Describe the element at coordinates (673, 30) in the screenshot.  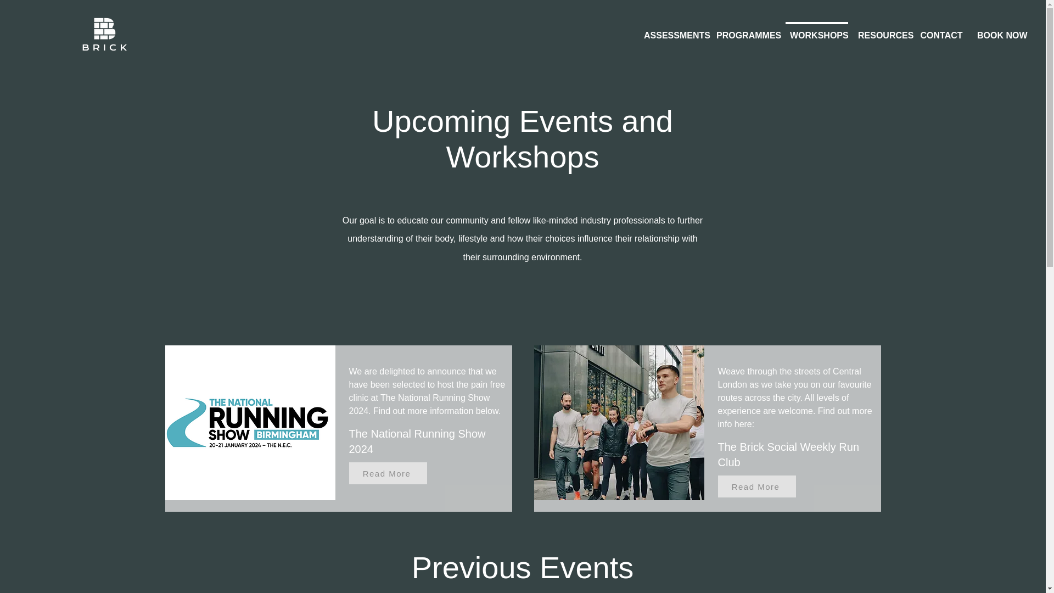
I see `ASSESSMENTS` at that location.